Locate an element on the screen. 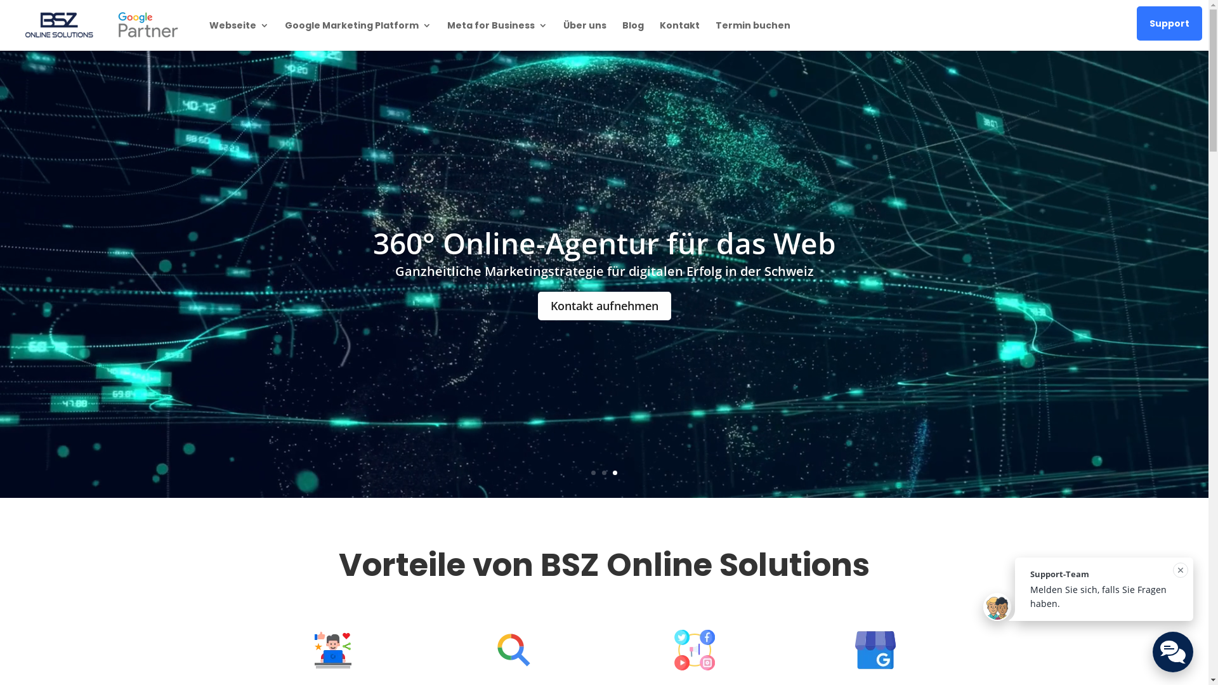 The image size is (1218, 685). 1 is located at coordinates (594, 473).